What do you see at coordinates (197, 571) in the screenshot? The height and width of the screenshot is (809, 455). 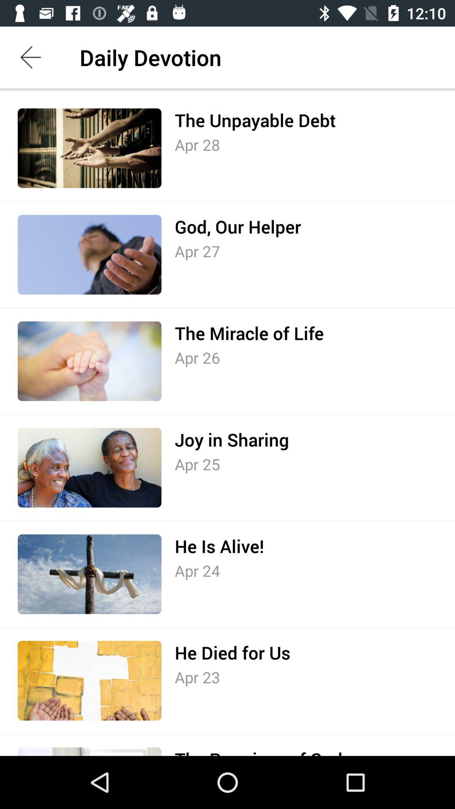 I see `launch the apr 24 item` at bounding box center [197, 571].